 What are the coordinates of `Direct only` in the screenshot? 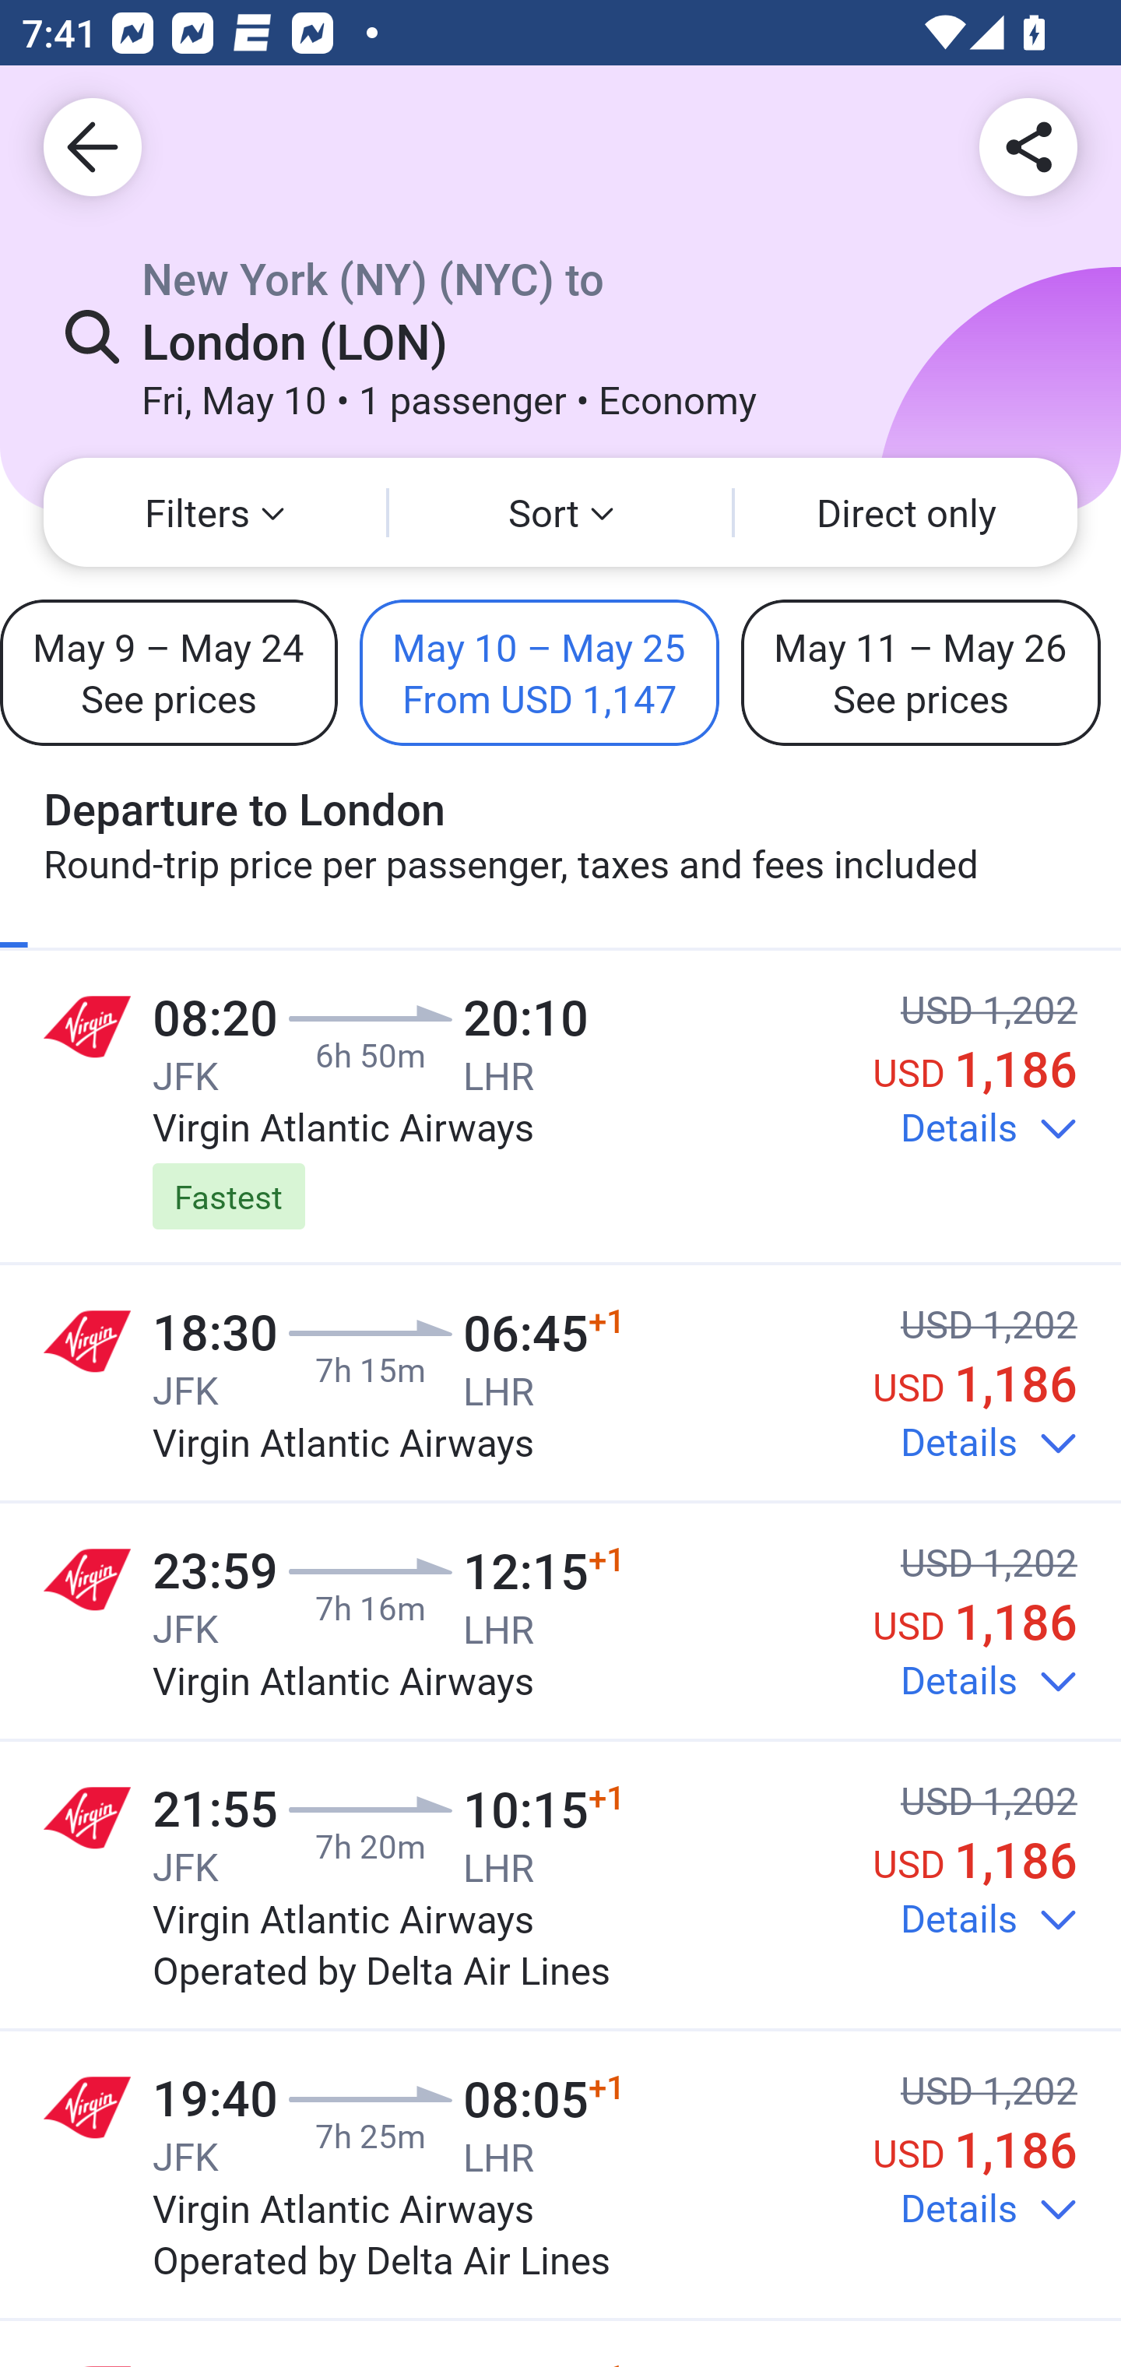 It's located at (906, 512).